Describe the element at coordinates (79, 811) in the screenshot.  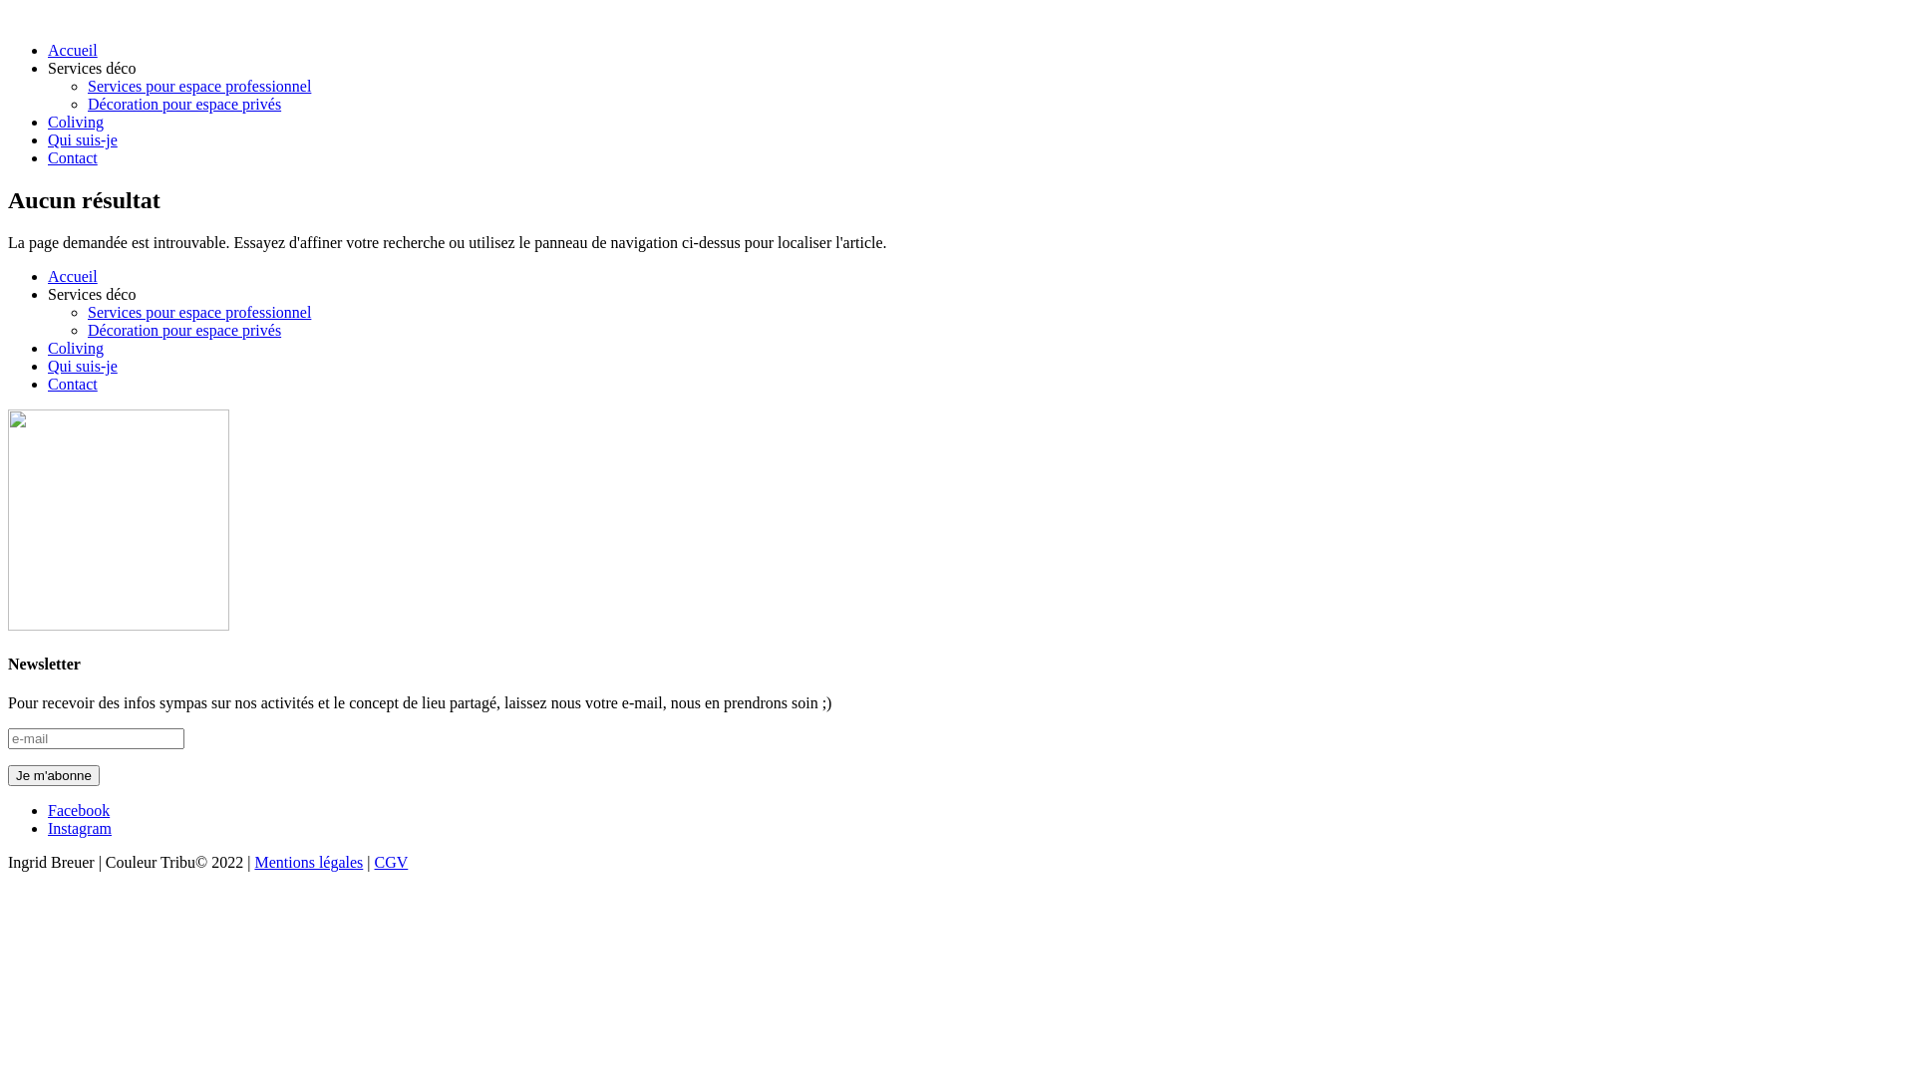
I see `Facebook` at that location.